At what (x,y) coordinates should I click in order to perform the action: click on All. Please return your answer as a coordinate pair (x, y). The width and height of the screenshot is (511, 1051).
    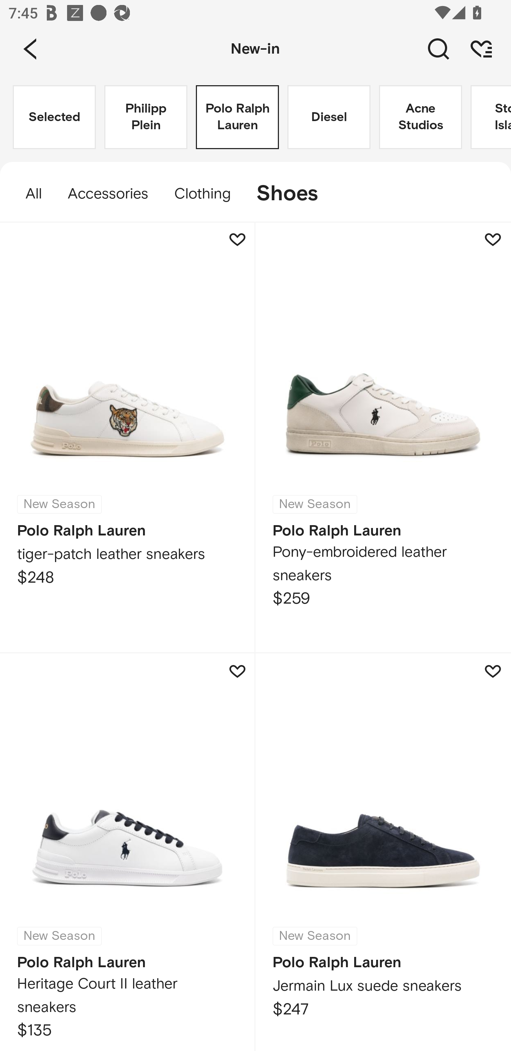
    Looking at the image, I should click on (27, 194).